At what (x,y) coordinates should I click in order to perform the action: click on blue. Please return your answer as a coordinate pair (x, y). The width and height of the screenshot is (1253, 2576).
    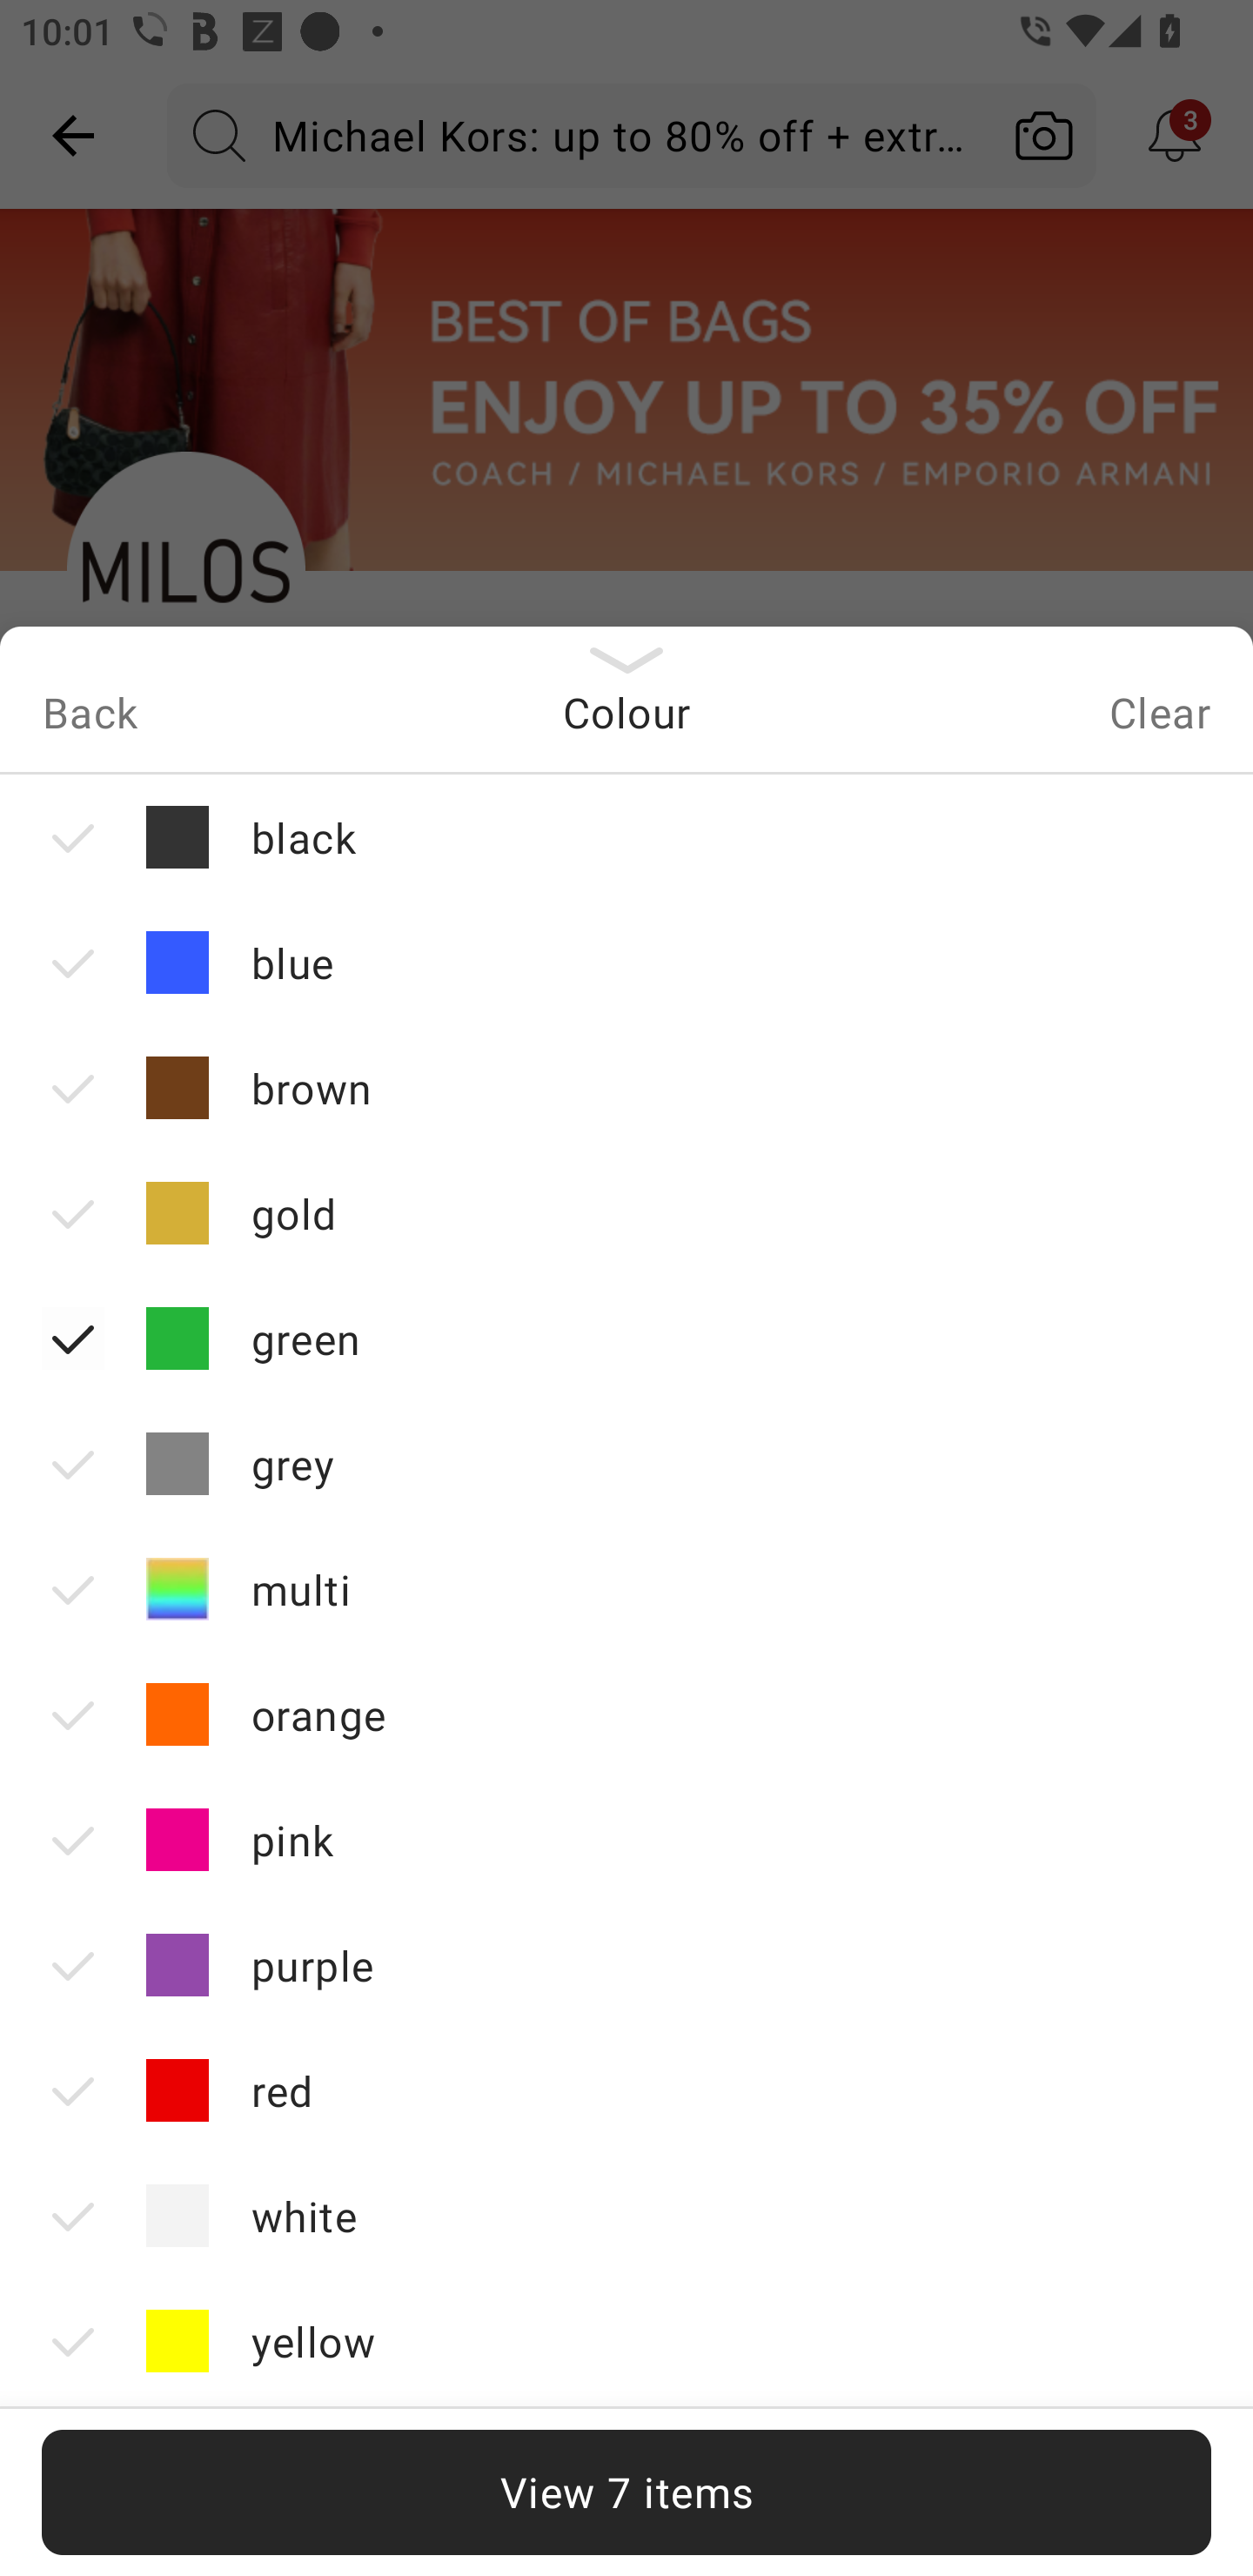
    Looking at the image, I should click on (626, 963).